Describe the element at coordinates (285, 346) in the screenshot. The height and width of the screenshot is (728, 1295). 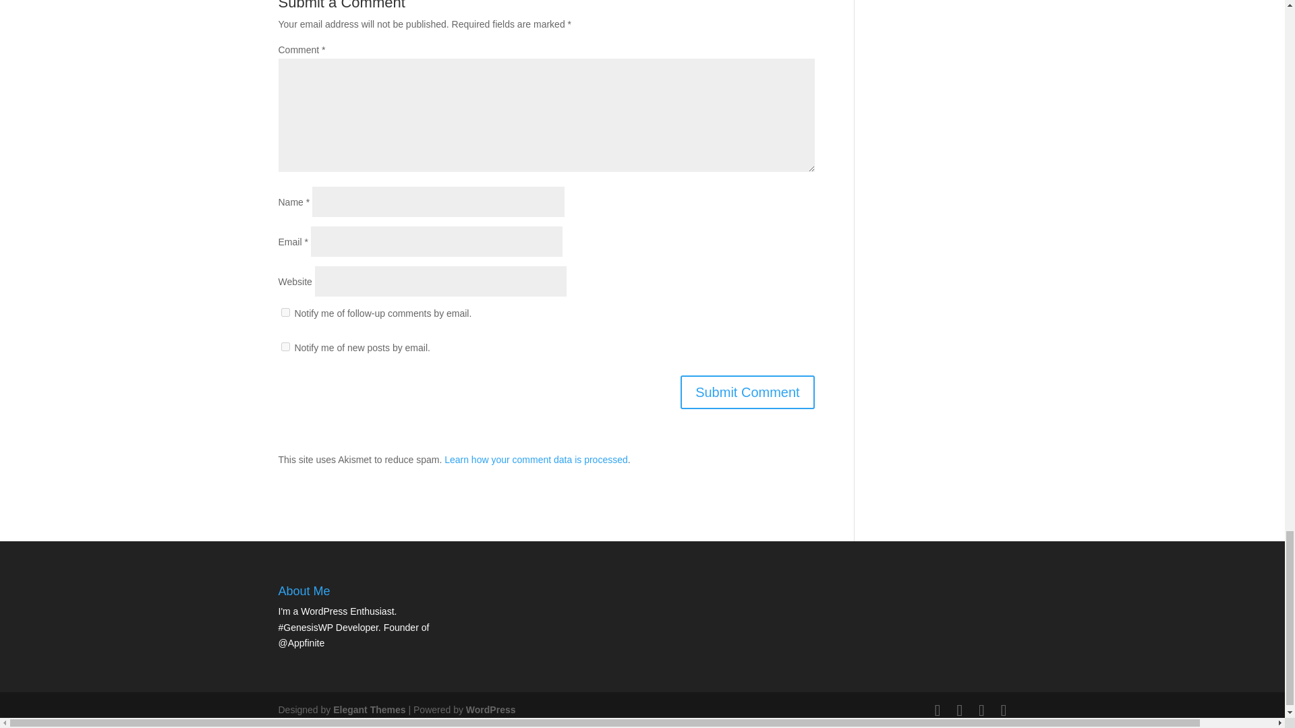
I see `subscribe` at that location.